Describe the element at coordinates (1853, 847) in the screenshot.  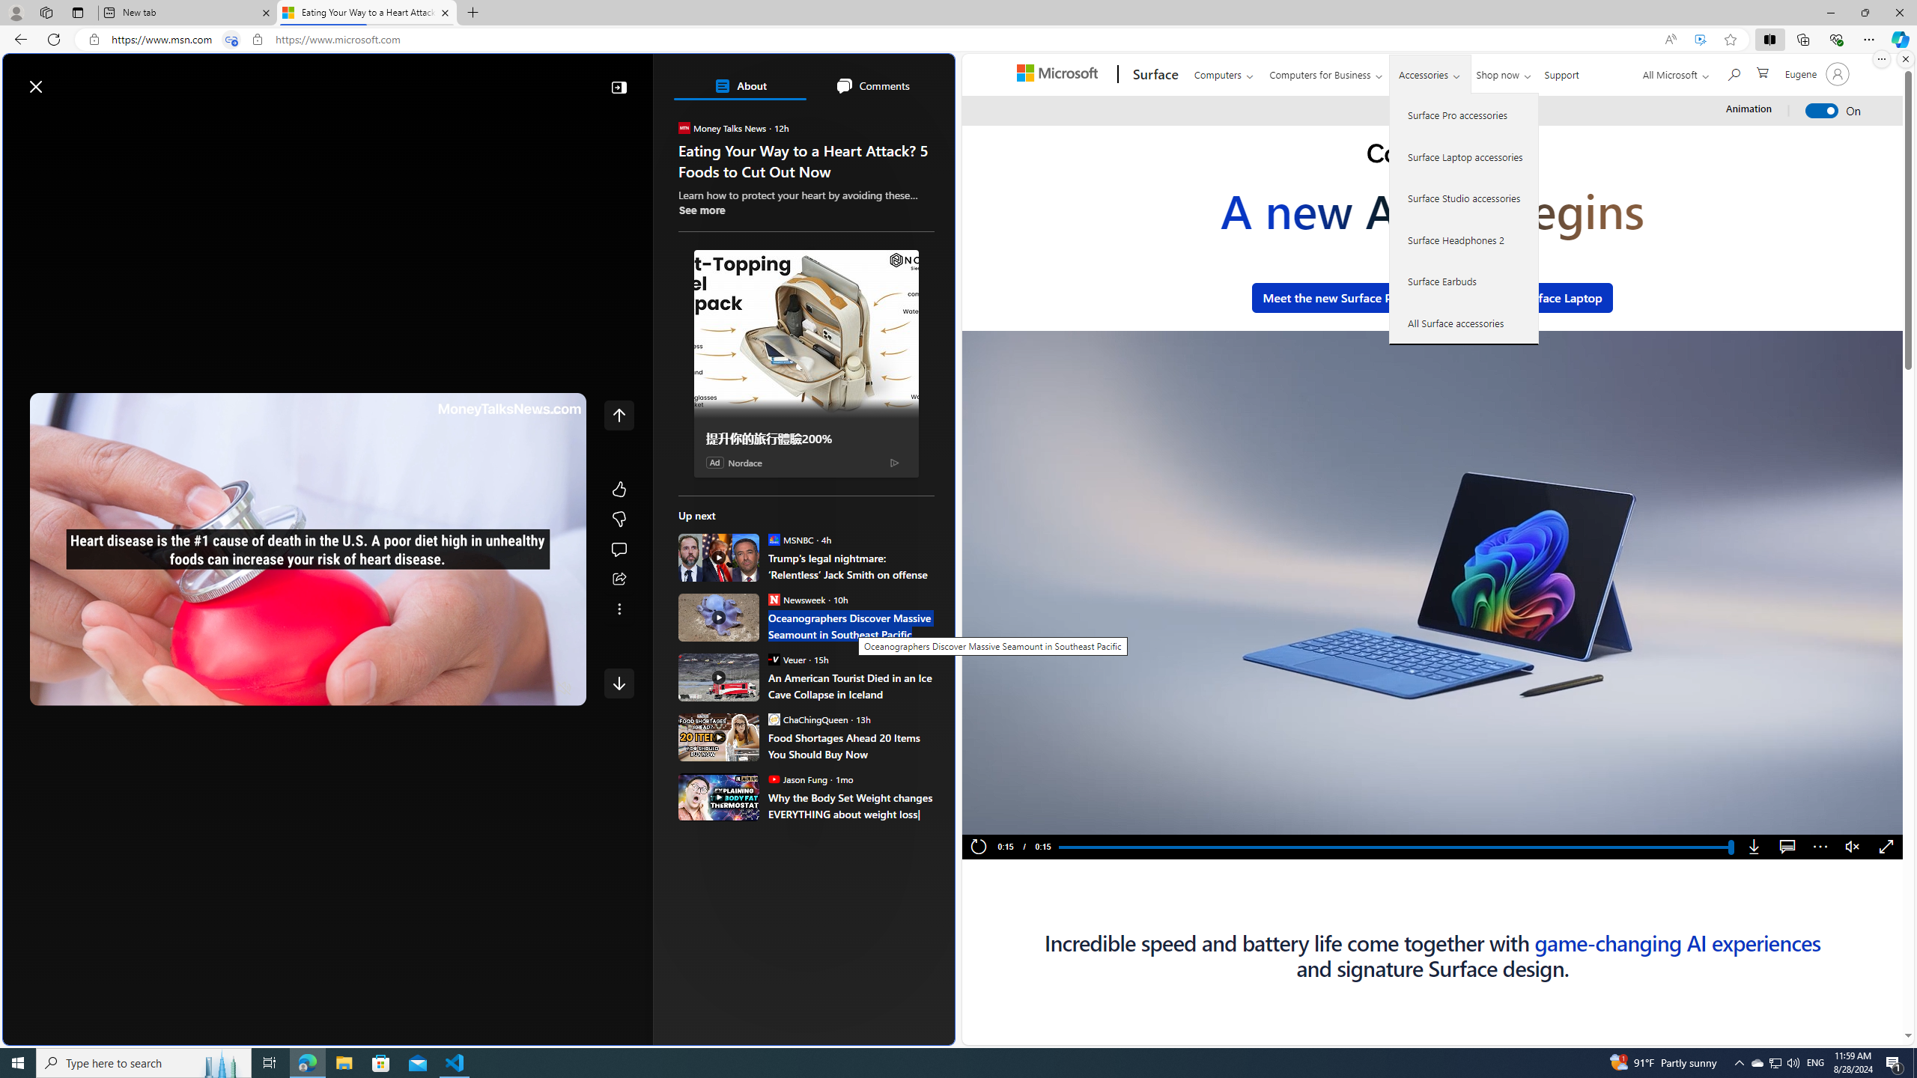
I see `Unmute` at that location.